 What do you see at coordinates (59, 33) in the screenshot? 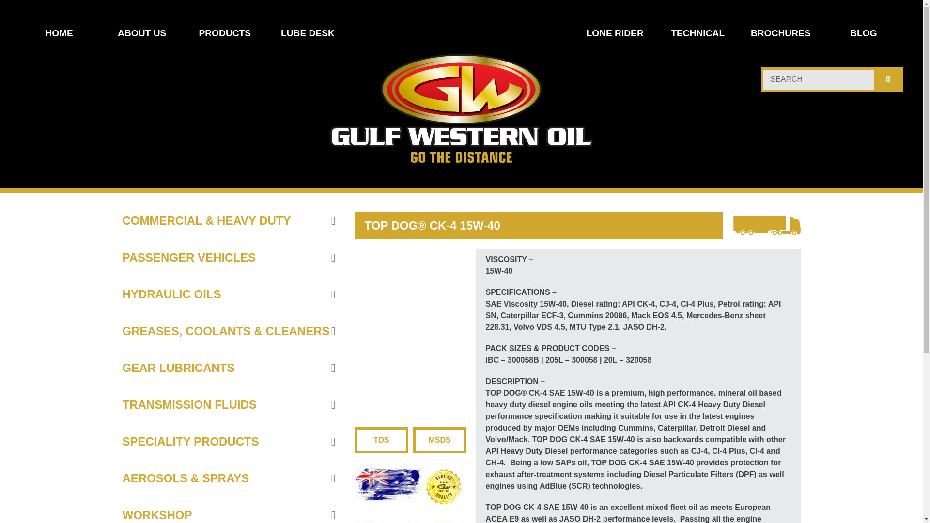
I see `HOME` at bounding box center [59, 33].